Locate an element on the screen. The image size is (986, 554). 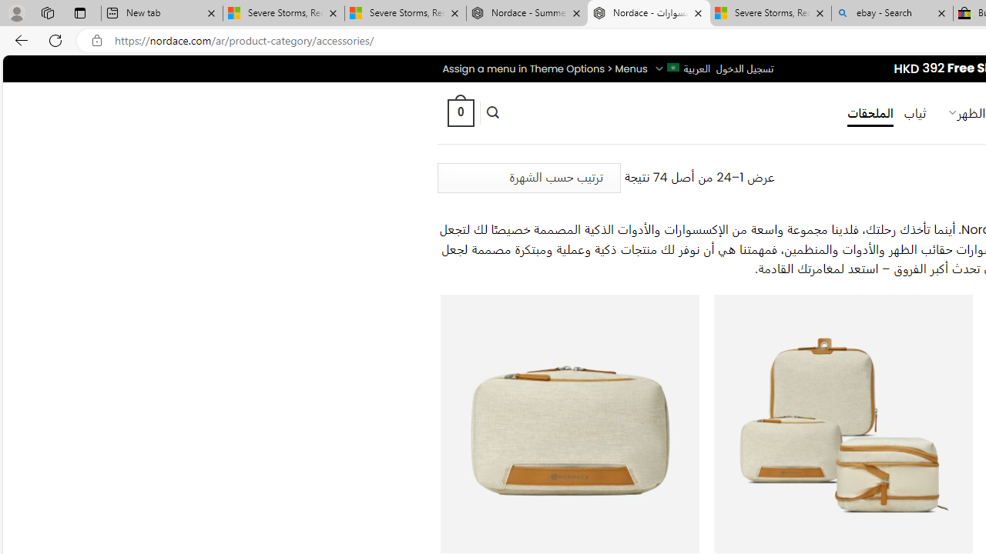
 0  is located at coordinates (460, 112).